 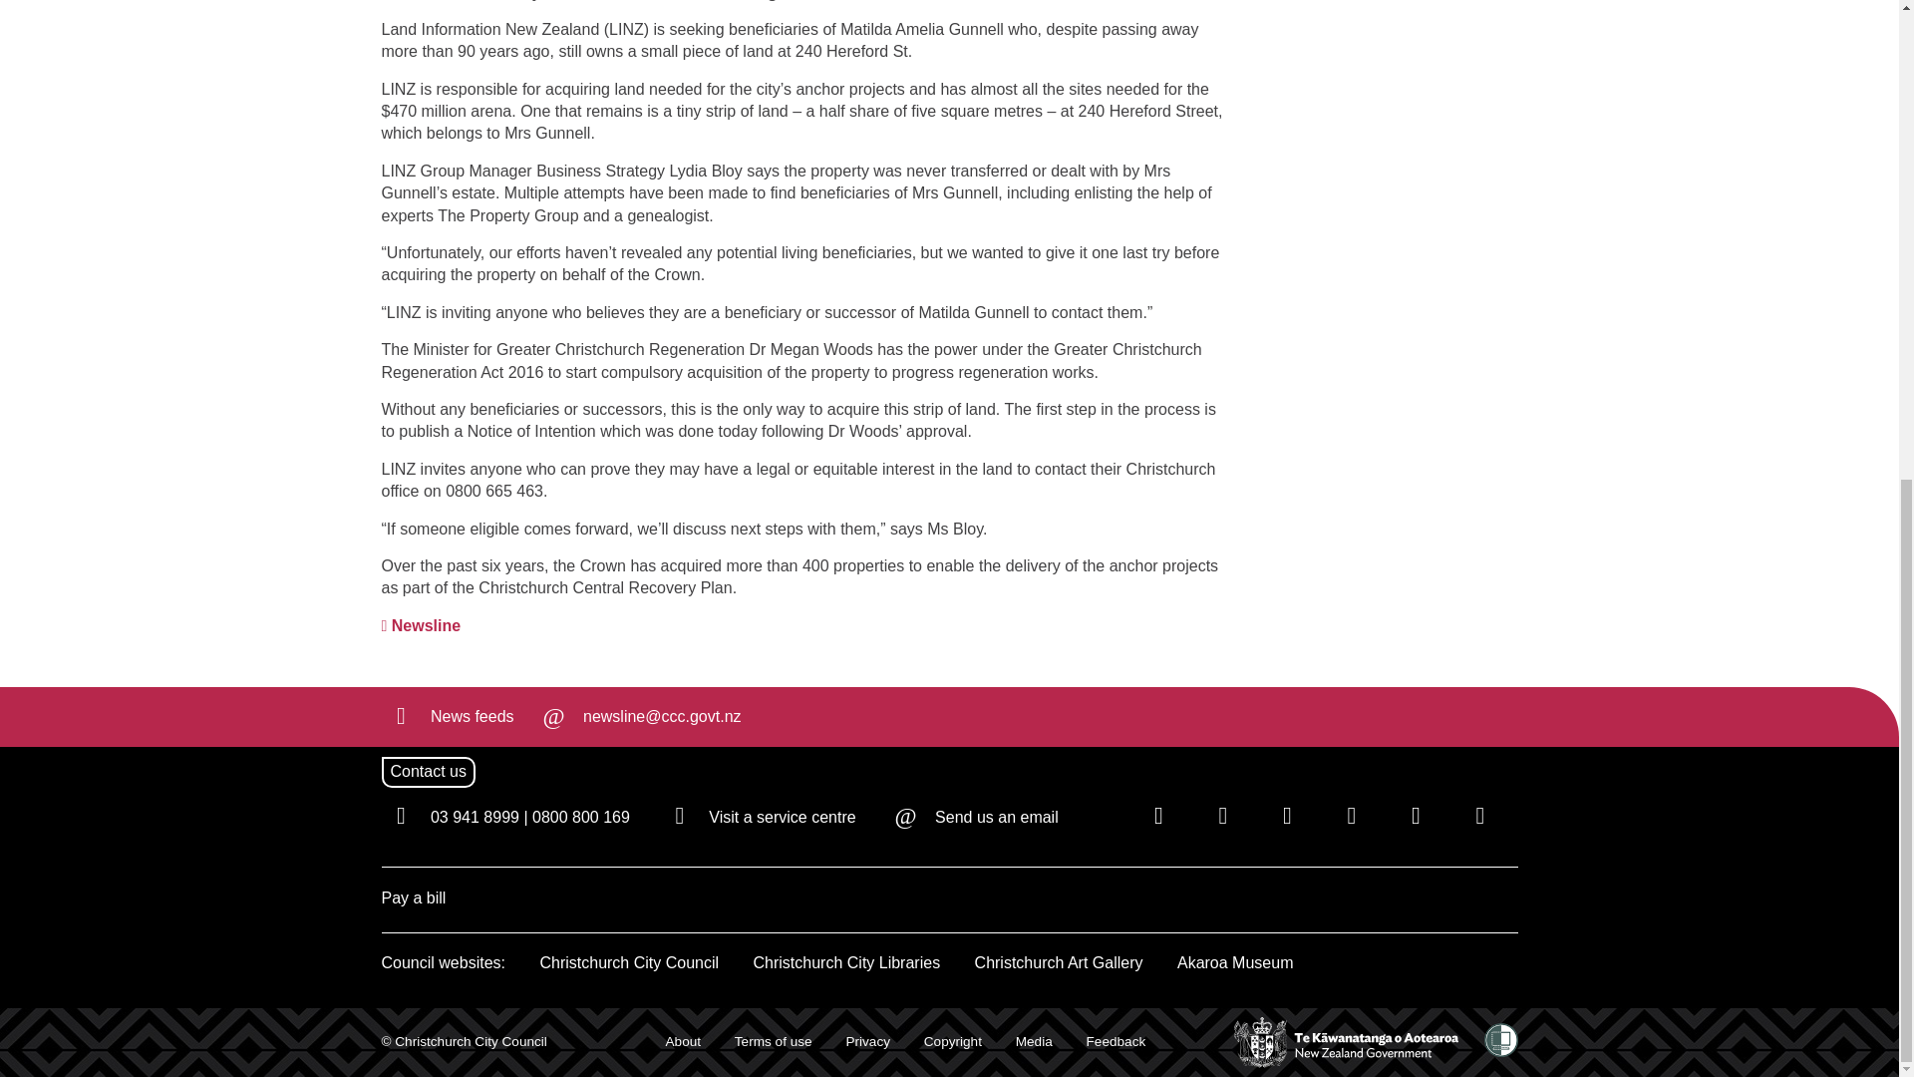 What do you see at coordinates (447, 716) in the screenshot?
I see `News feeds` at bounding box center [447, 716].